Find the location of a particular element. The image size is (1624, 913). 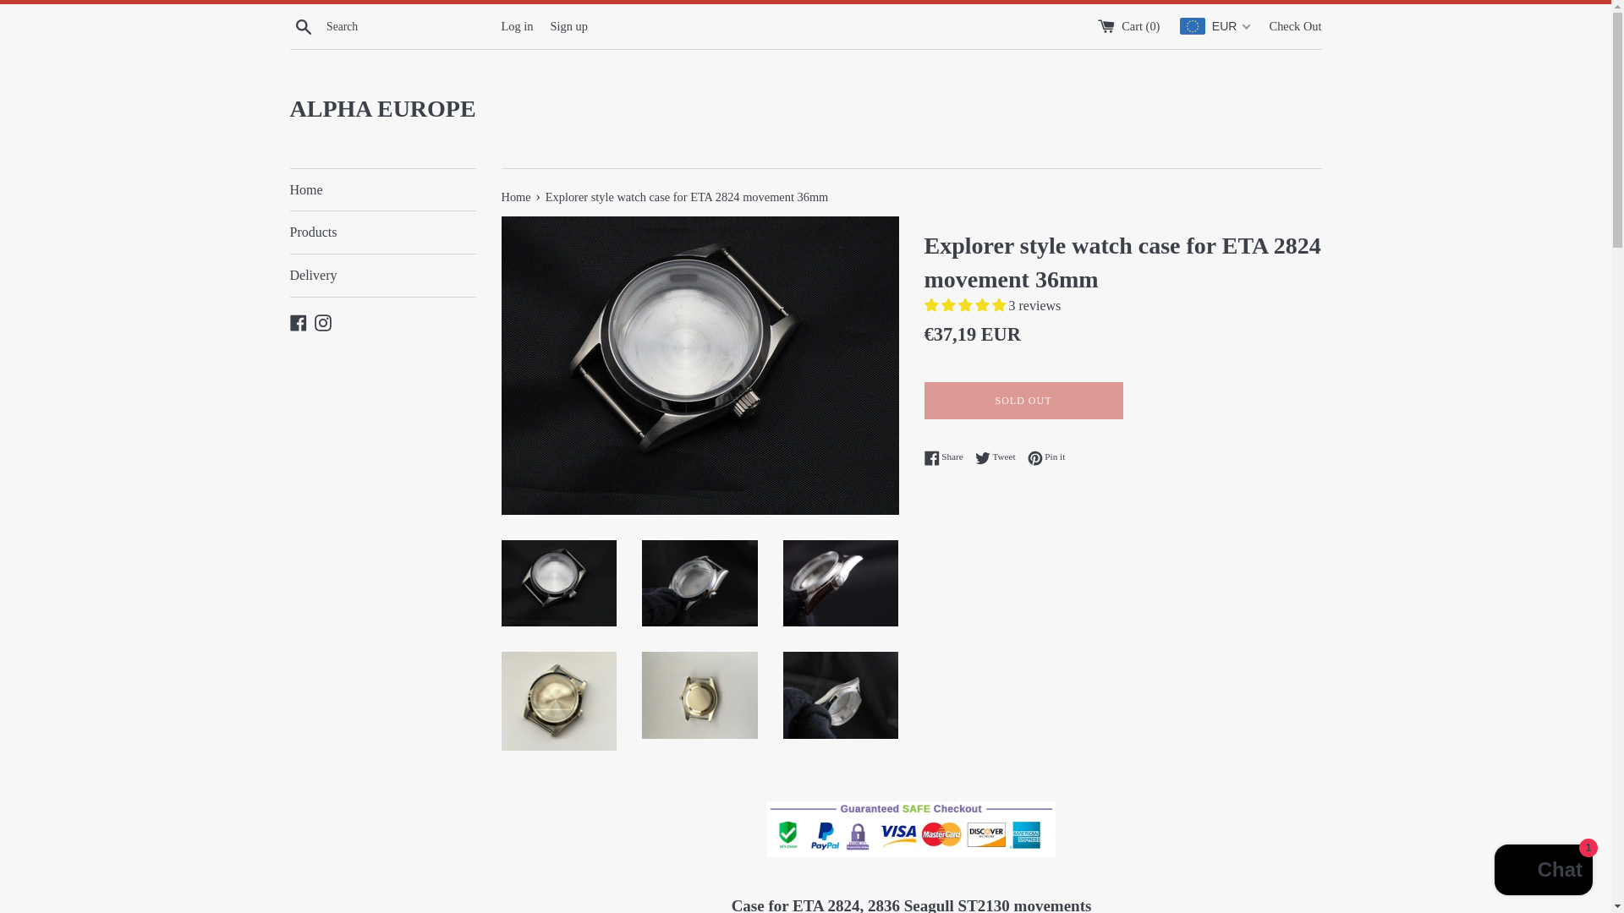

SOLD OUT is located at coordinates (947, 456).